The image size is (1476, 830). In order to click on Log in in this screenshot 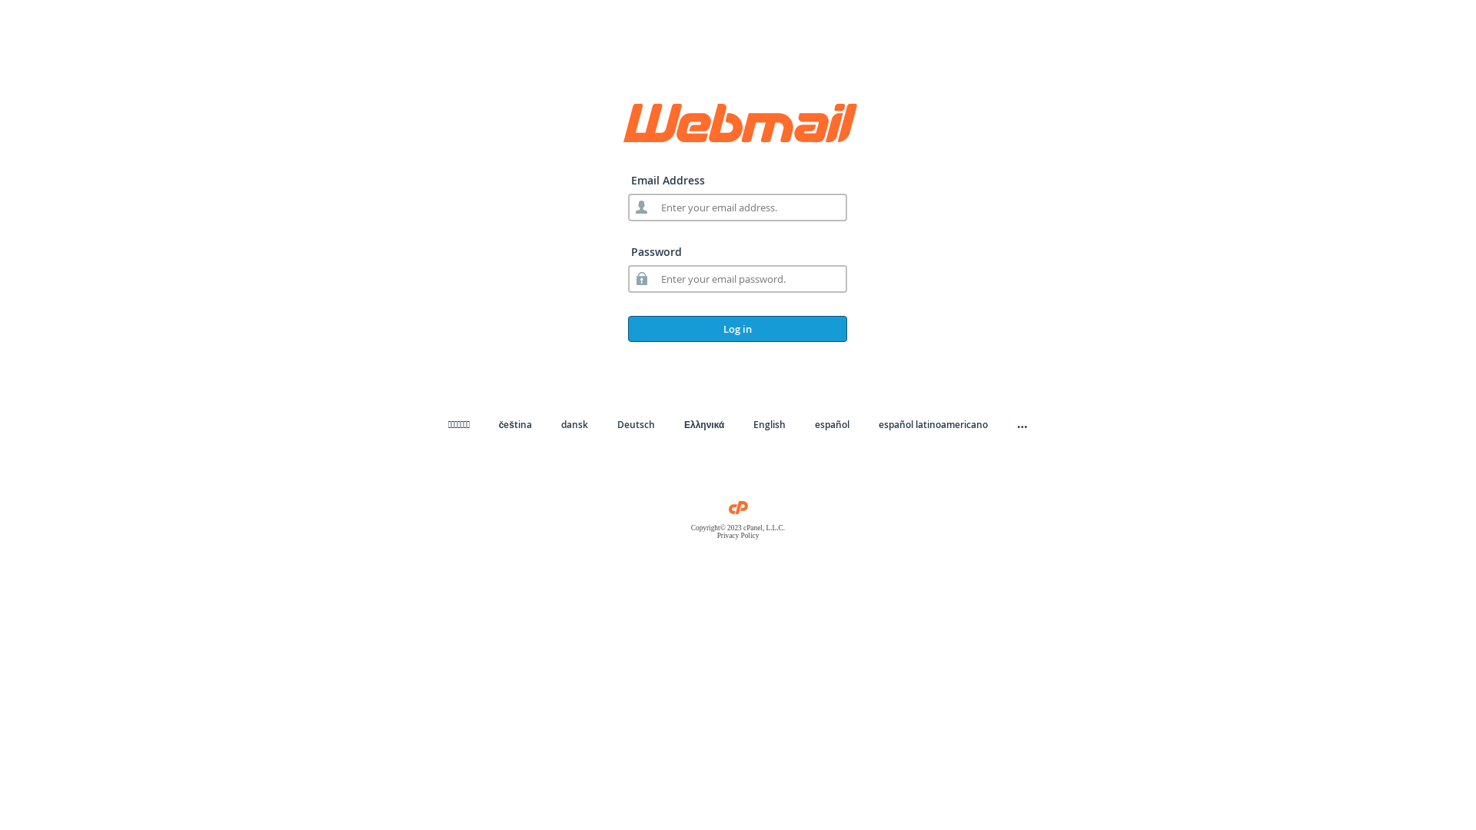, I will do `click(738, 329)`.